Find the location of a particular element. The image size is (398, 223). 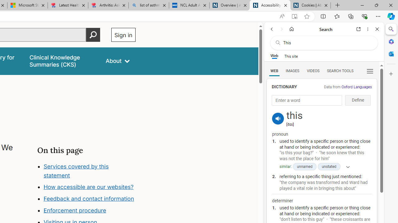

unstated is located at coordinates (329, 167).